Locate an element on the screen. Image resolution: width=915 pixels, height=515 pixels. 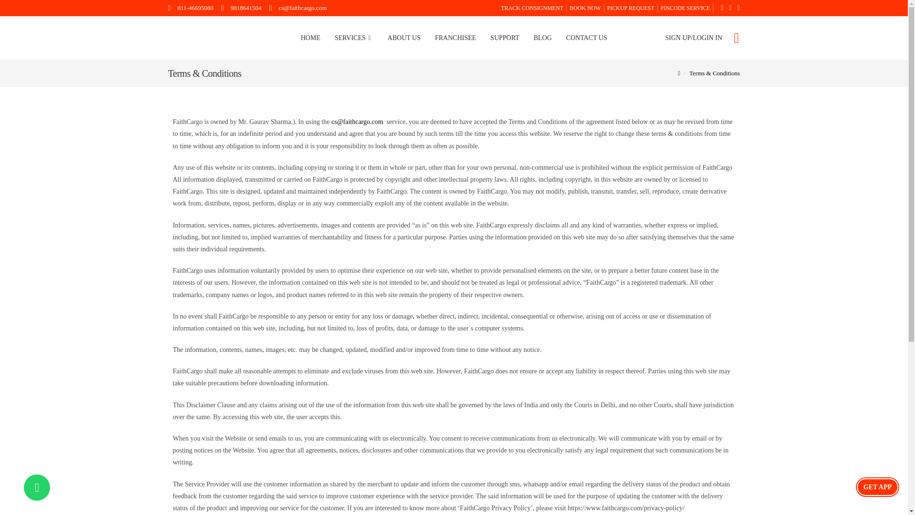
SUPPORT is located at coordinates (505, 38).